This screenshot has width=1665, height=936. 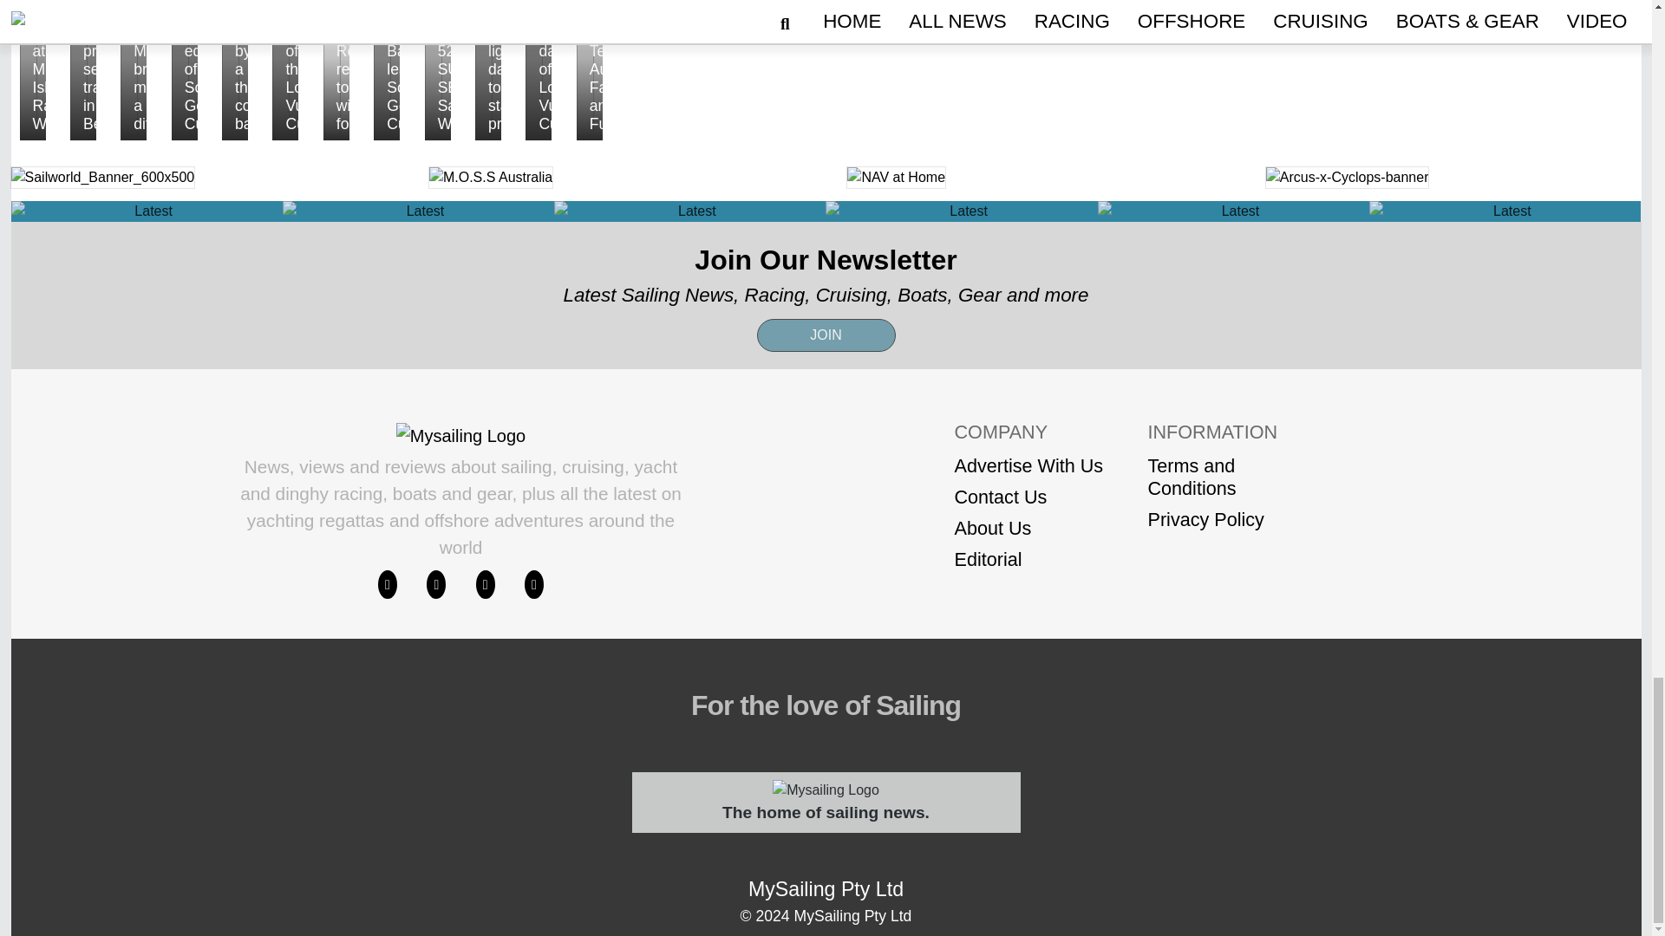 What do you see at coordinates (1028, 559) in the screenshot?
I see `Editorial` at bounding box center [1028, 559].